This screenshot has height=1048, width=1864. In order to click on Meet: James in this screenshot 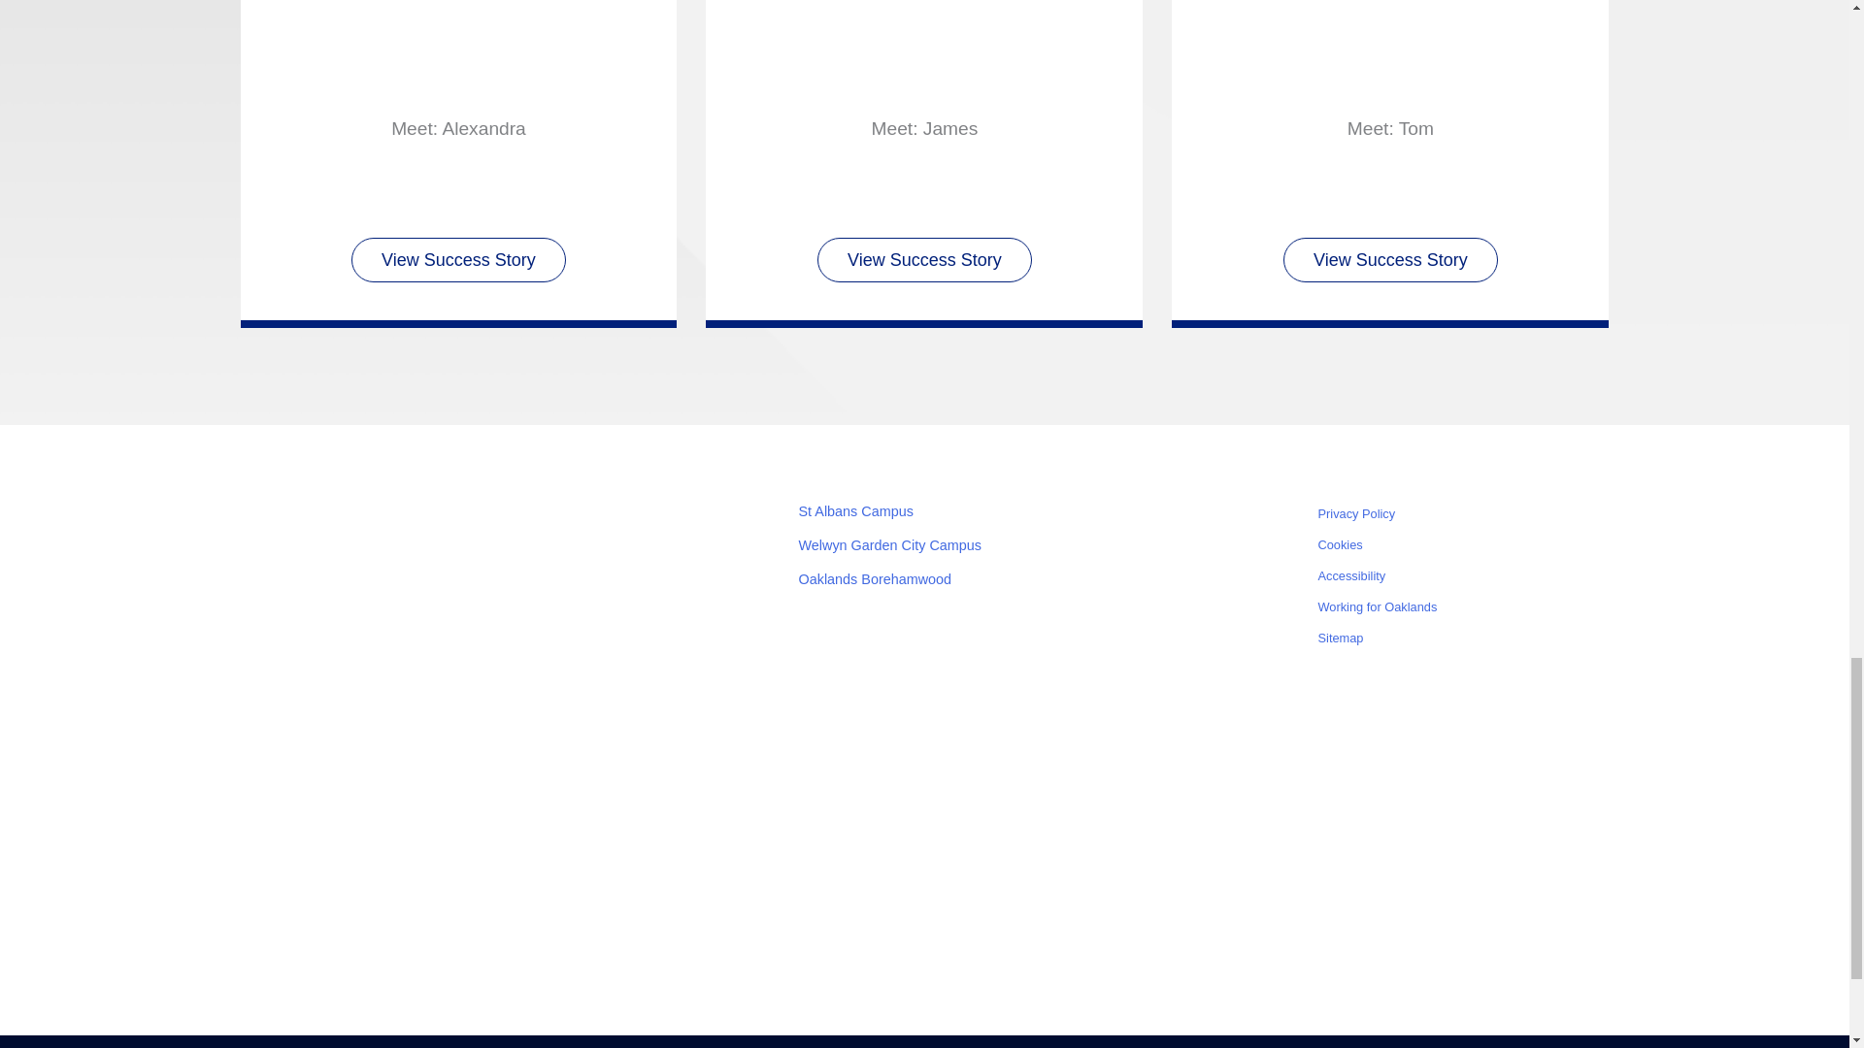, I will do `click(924, 50)`.